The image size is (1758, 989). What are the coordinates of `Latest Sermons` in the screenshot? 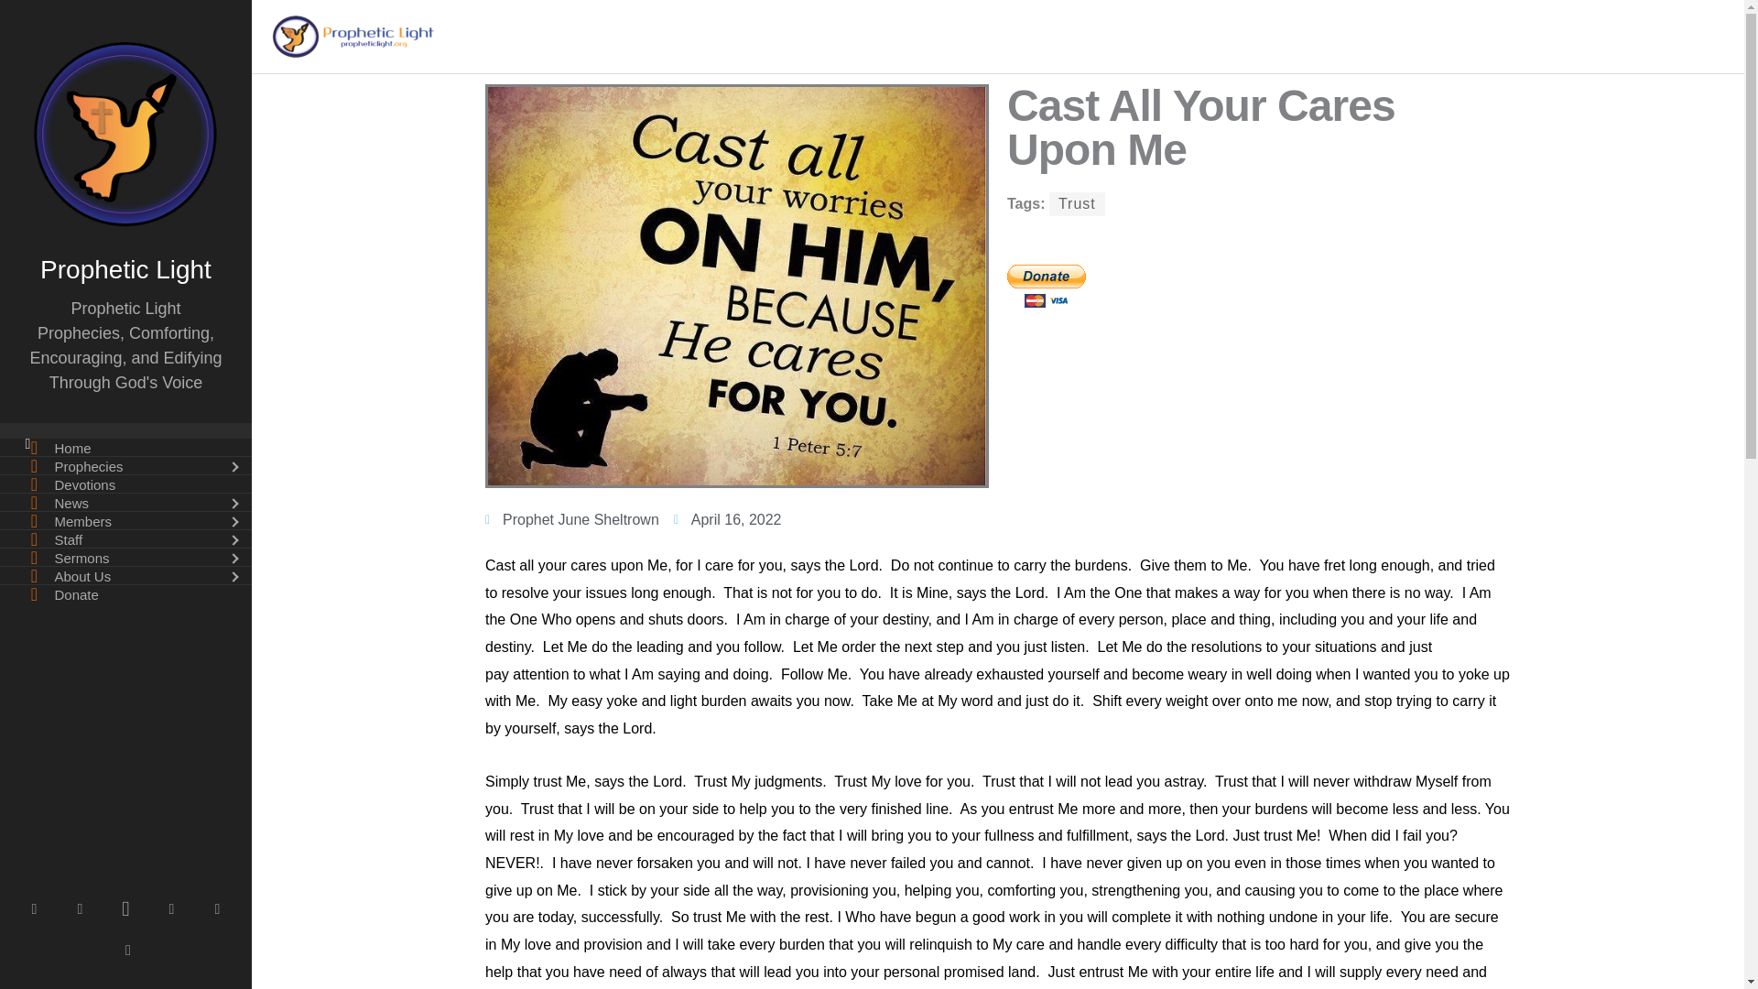 It's located at (125, 557).